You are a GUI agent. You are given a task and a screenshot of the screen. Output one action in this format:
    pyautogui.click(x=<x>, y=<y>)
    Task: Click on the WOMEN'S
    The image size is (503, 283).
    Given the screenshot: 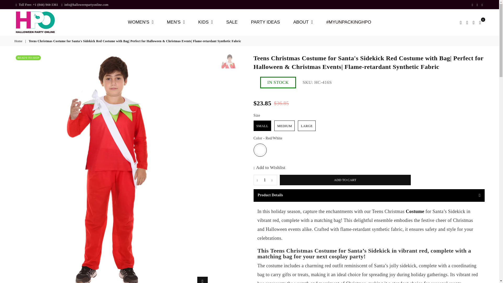 What is the action you would take?
    pyautogui.click(x=141, y=22)
    